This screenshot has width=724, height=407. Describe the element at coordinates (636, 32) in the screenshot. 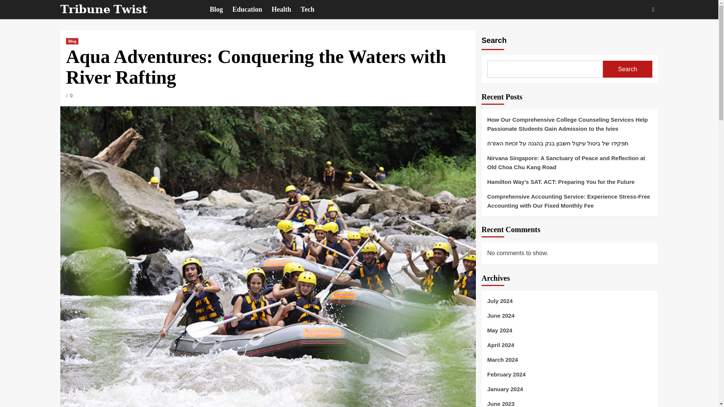

I see `Search` at that location.